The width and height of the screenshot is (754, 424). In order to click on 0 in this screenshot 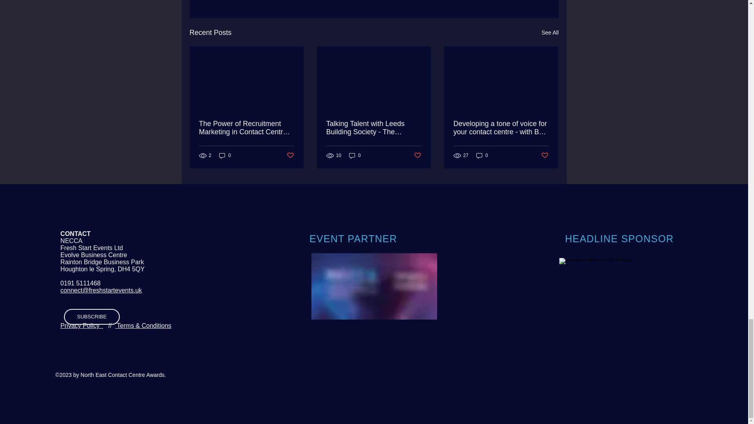, I will do `click(225, 155)`.